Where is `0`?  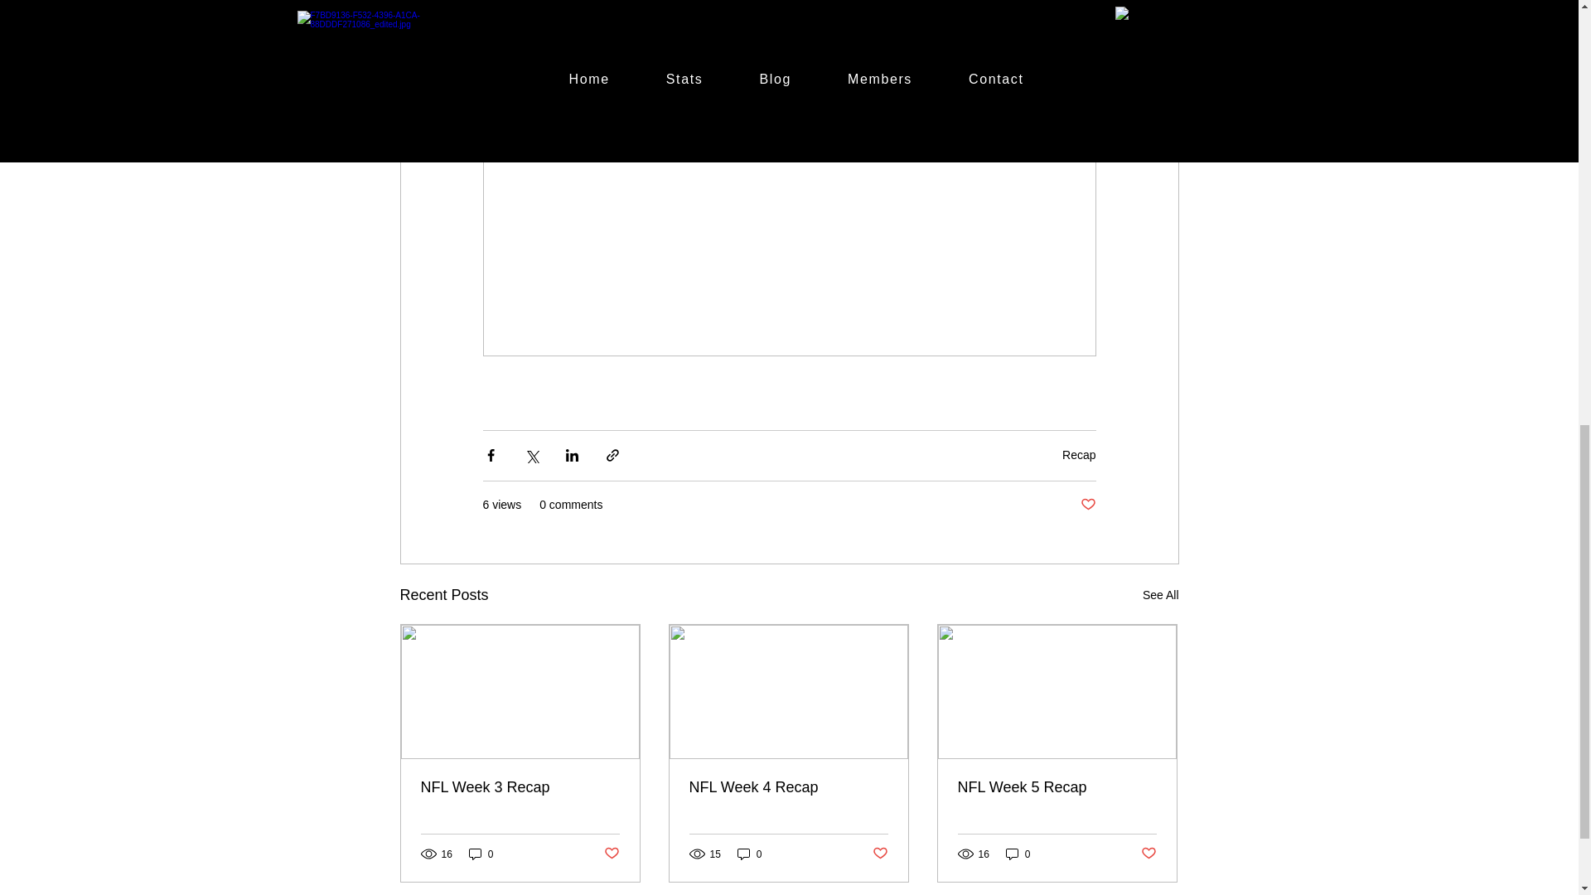
0 is located at coordinates (1018, 854).